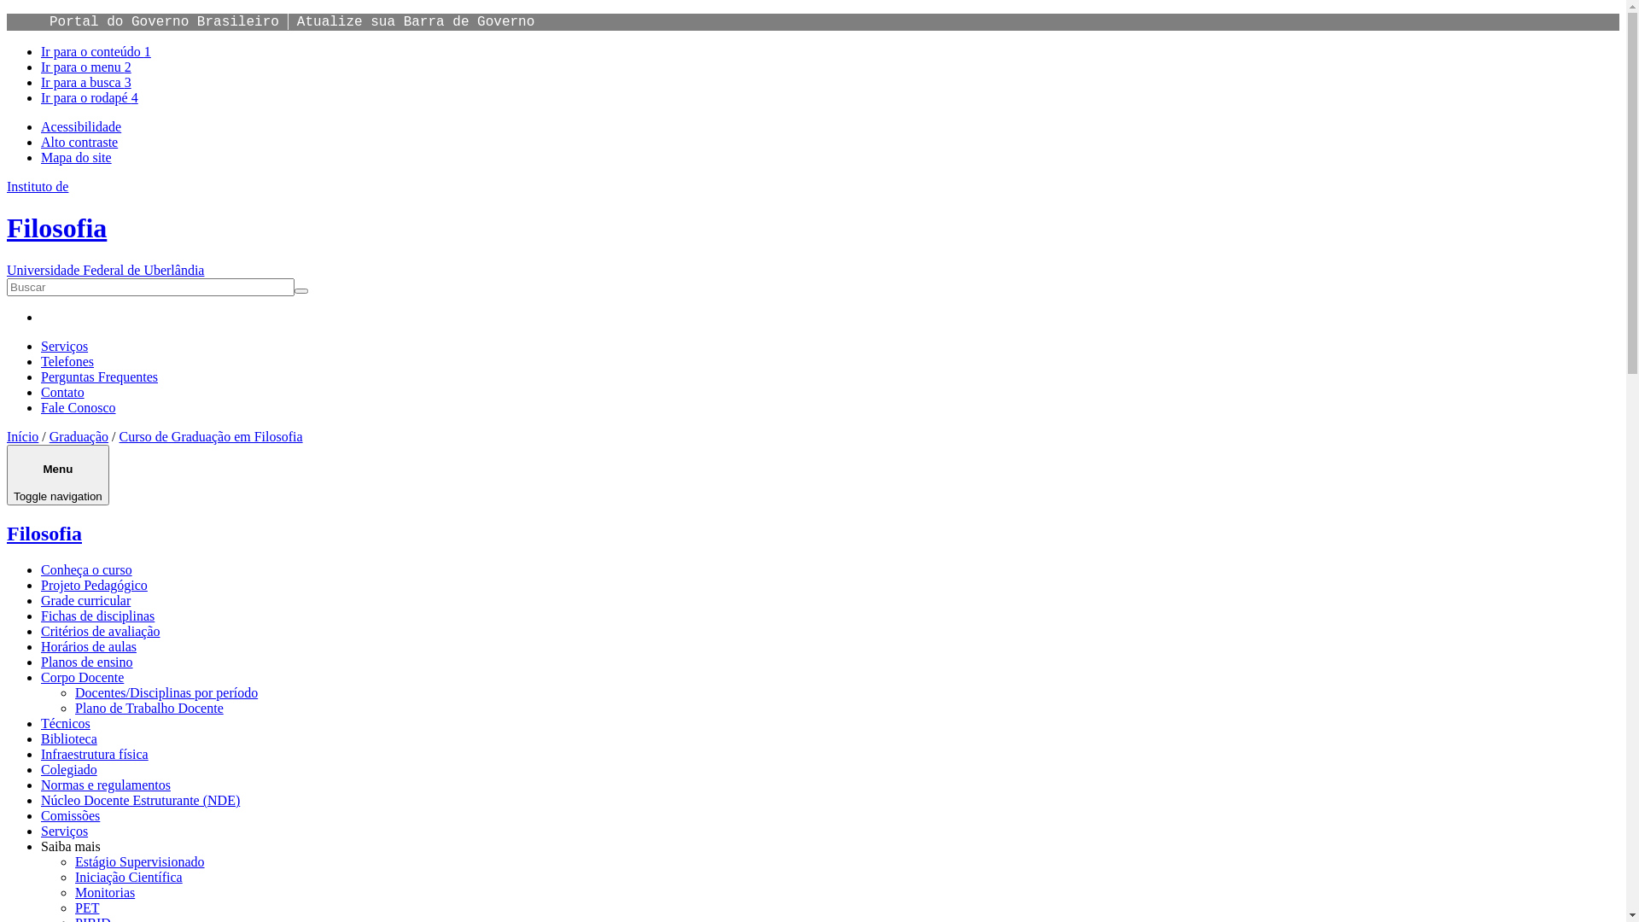 The width and height of the screenshot is (1639, 922). What do you see at coordinates (67, 362) in the screenshot?
I see `Telefones` at bounding box center [67, 362].